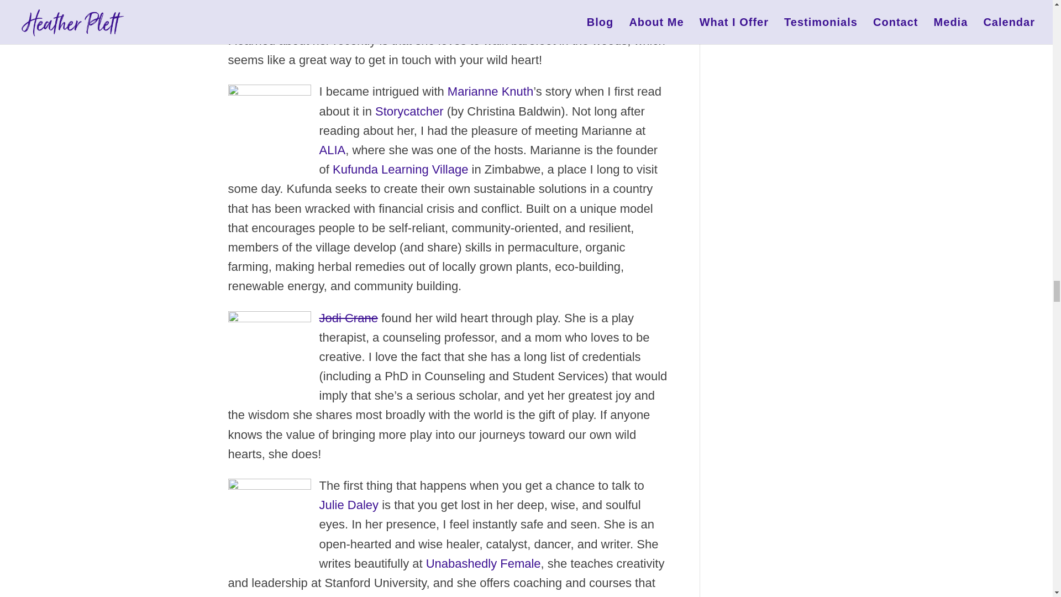 The image size is (1061, 597). Describe the element at coordinates (269, 517) in the screenshot. I see `Julie Daley Golden State Soul Portrait` at that location.